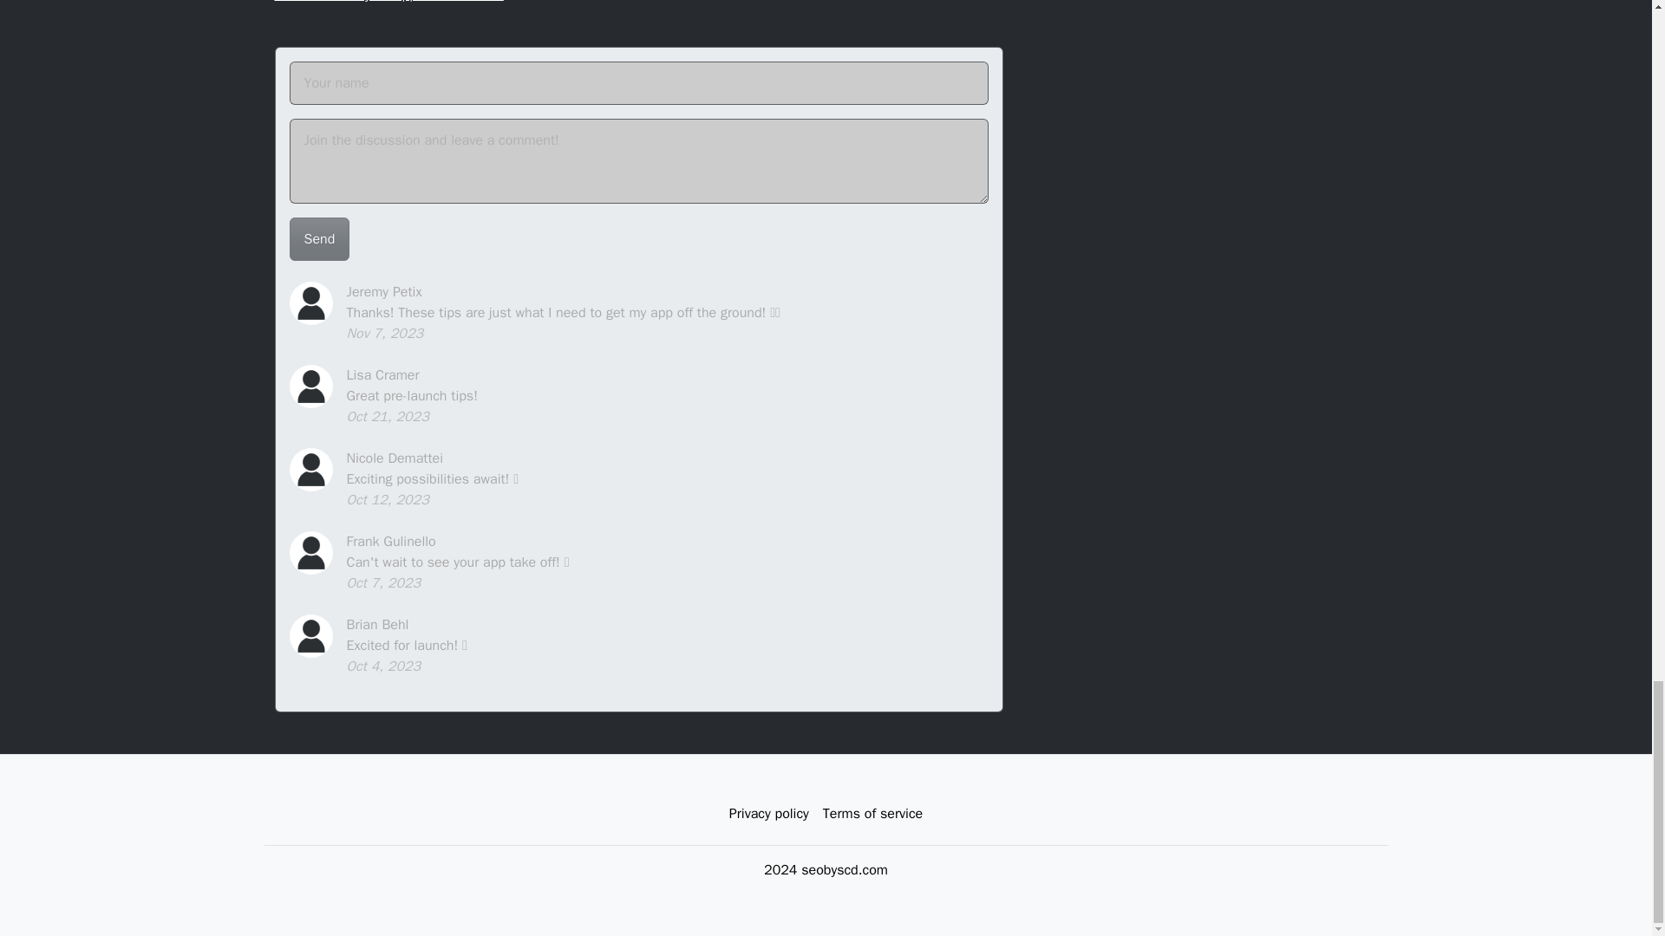 The width and height of the screenshot is (1665, 936). Describe the element at coordinates (319, 239) in the screenshot. I see `Send` at that location.